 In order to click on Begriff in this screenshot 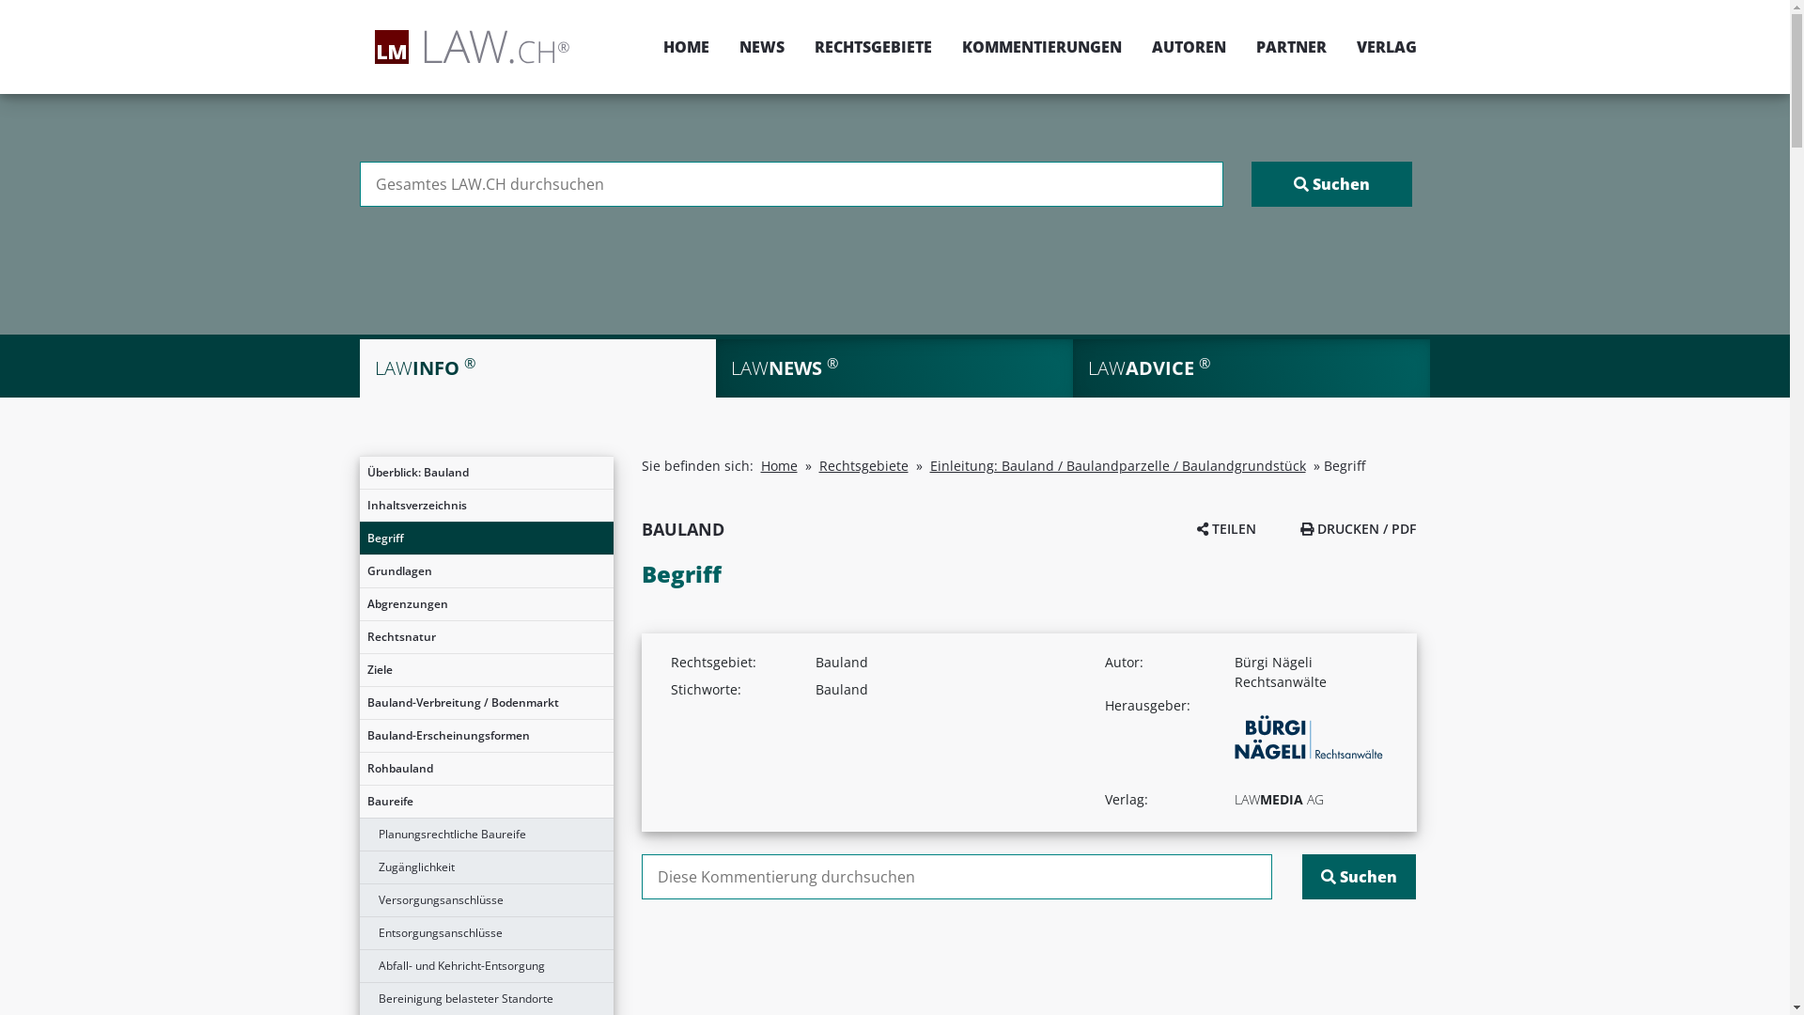, I will do `click(486, 539)`.